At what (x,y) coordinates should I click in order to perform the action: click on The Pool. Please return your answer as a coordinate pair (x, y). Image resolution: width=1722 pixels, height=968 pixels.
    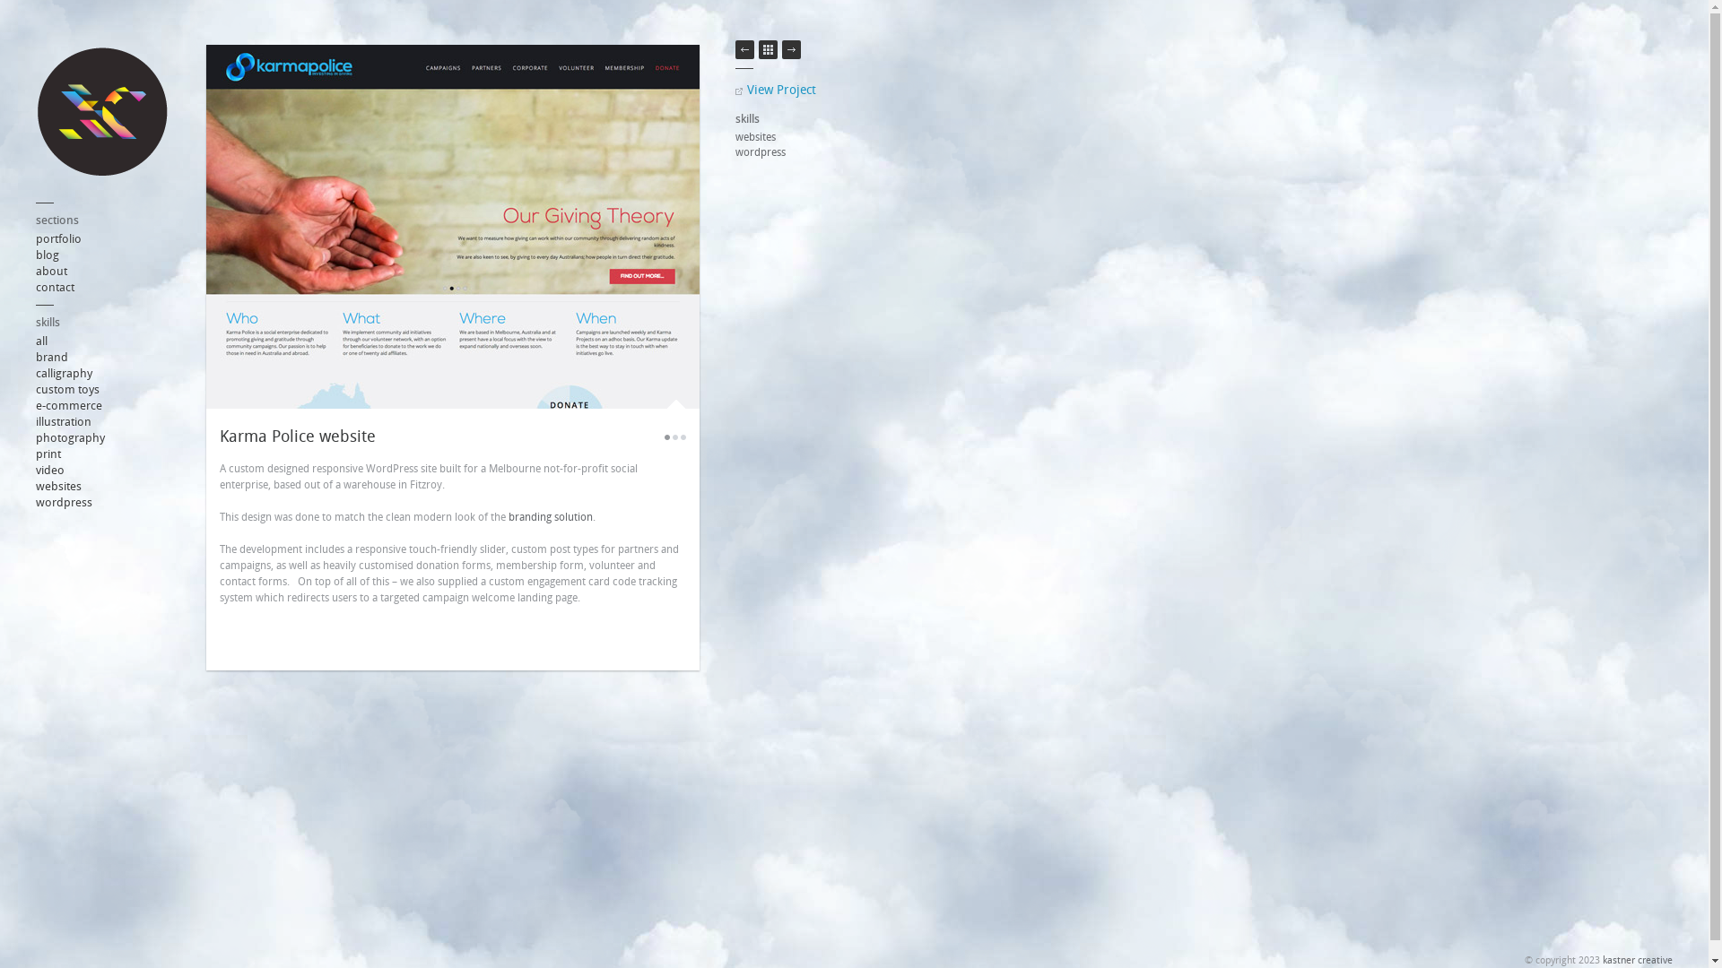
    Looking at the image, I should click on (791, 50).